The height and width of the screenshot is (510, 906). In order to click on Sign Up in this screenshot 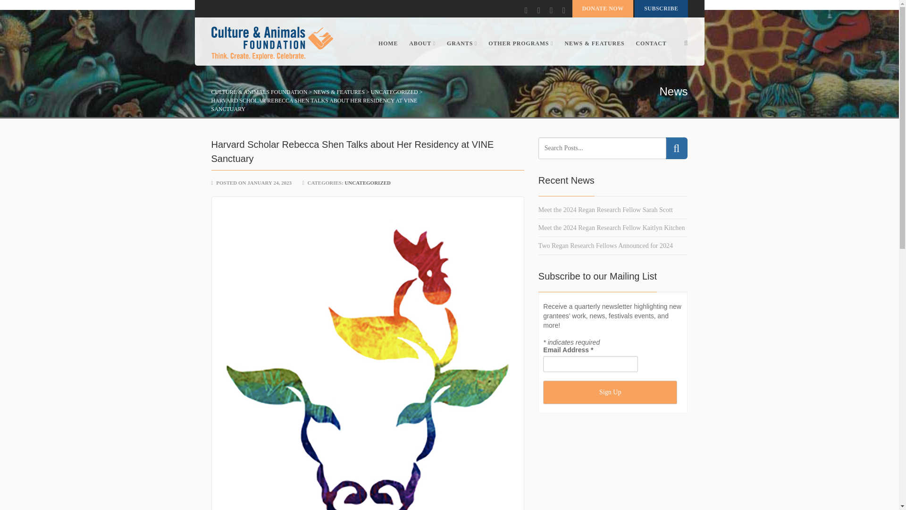, I will do `click(610, 392)`.